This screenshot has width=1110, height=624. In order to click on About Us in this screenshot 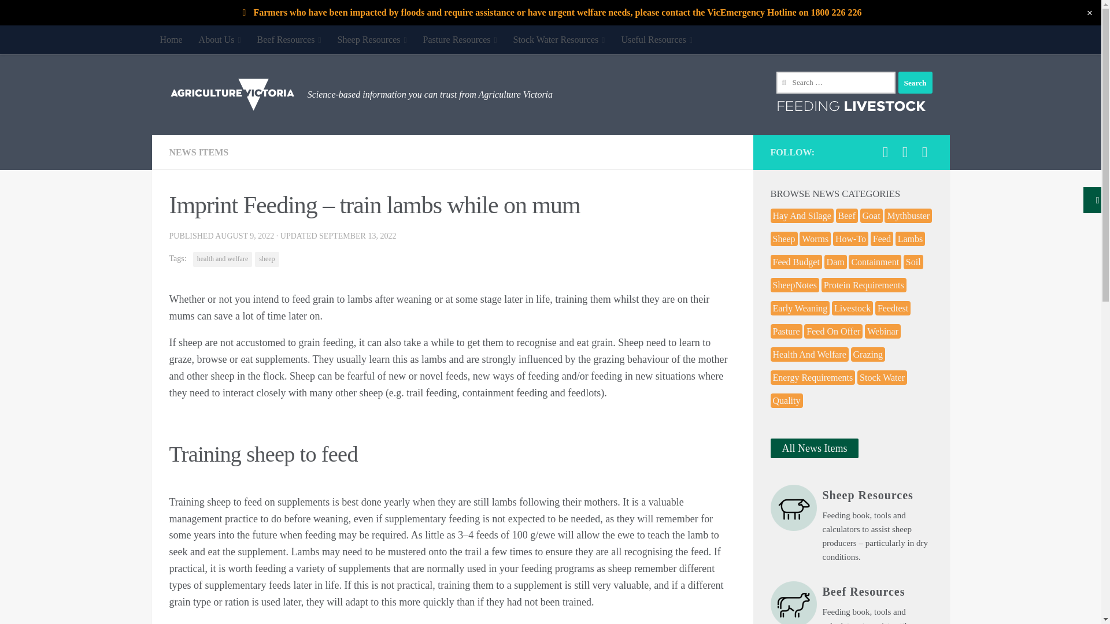, I will do `click(220, 39)`.